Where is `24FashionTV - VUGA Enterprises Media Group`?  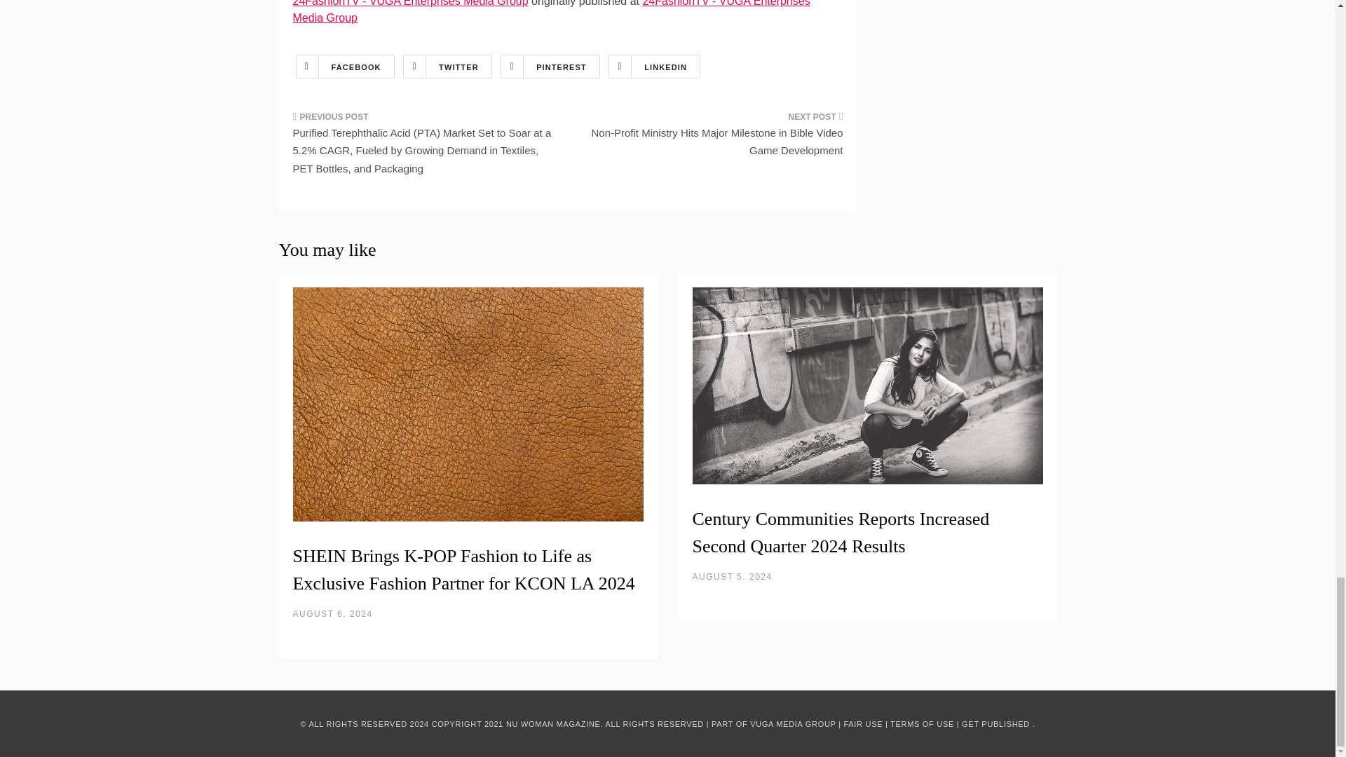 24FashionTV - VUGA Enterprises Media Group is located at coordinates (551, 11).